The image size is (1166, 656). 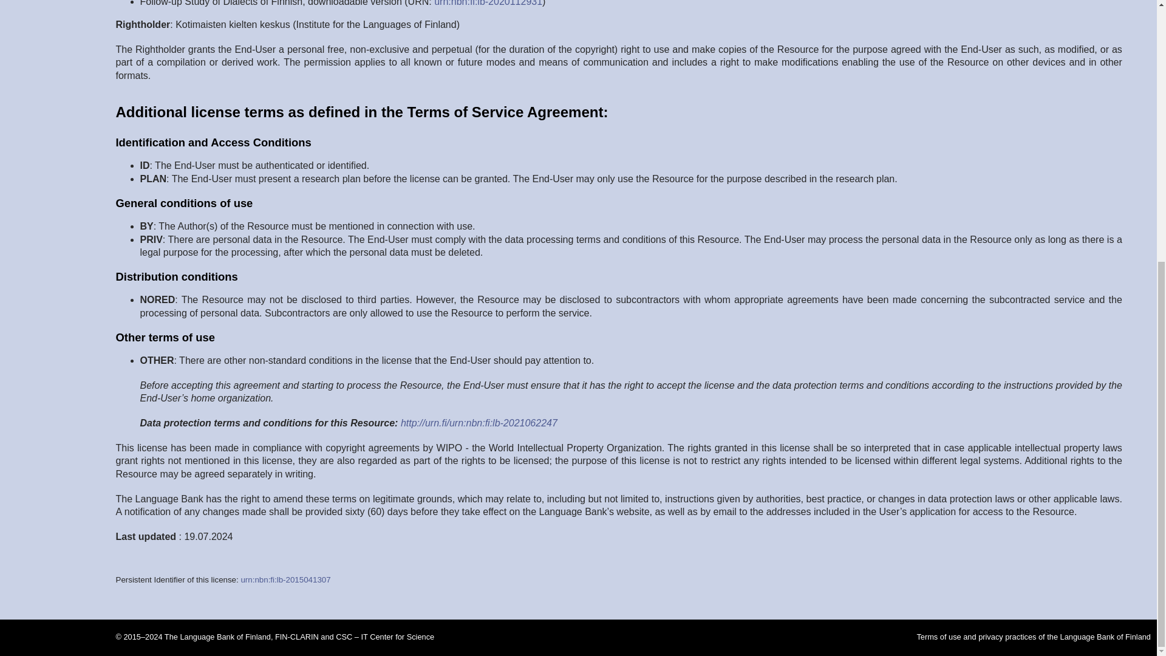 What do you see at coordinates (285, 579) in the screenshot?
I see `urn:nbn:fi:lb-2015041307` at bounding box center [285, 579].